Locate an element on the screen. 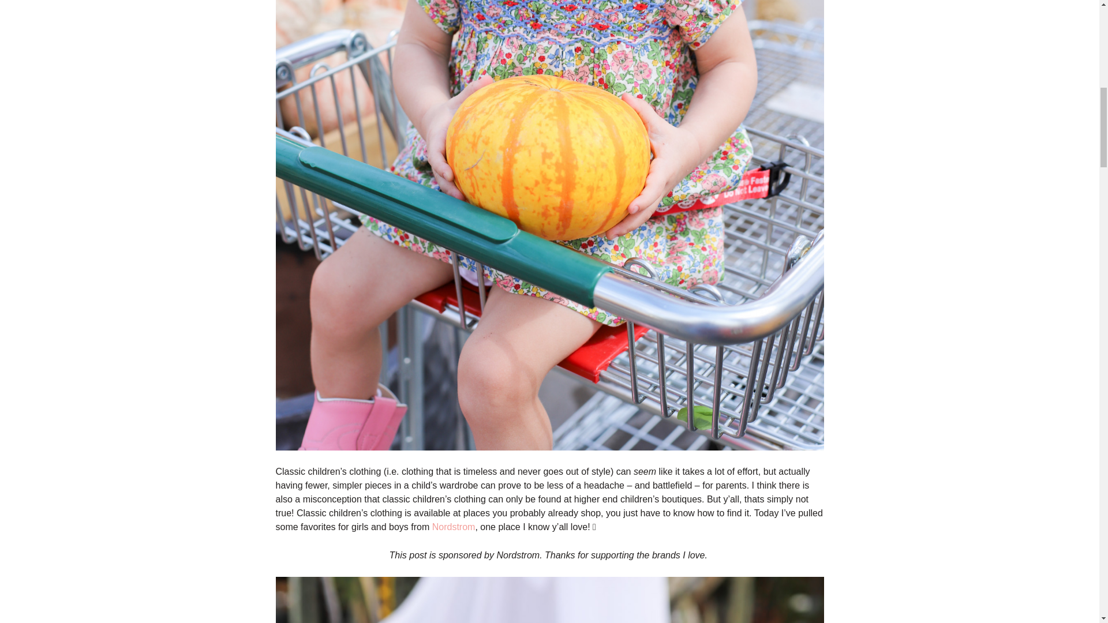 The height and width of the screenshot is (623, 1108). Nordstrom is located at coordinates (454, 527).